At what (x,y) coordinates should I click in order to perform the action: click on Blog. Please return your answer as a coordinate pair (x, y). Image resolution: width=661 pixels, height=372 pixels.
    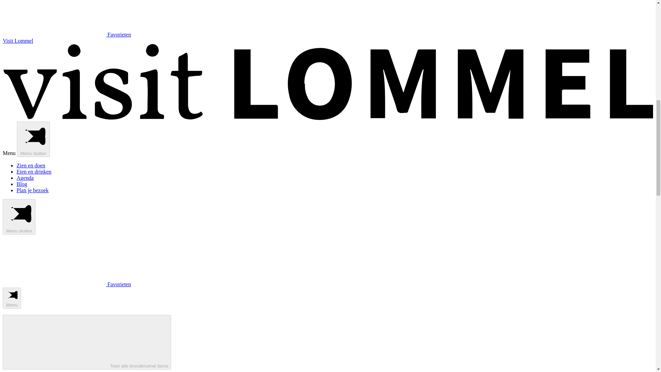
    Looking at the image, I should click on (22, 184).